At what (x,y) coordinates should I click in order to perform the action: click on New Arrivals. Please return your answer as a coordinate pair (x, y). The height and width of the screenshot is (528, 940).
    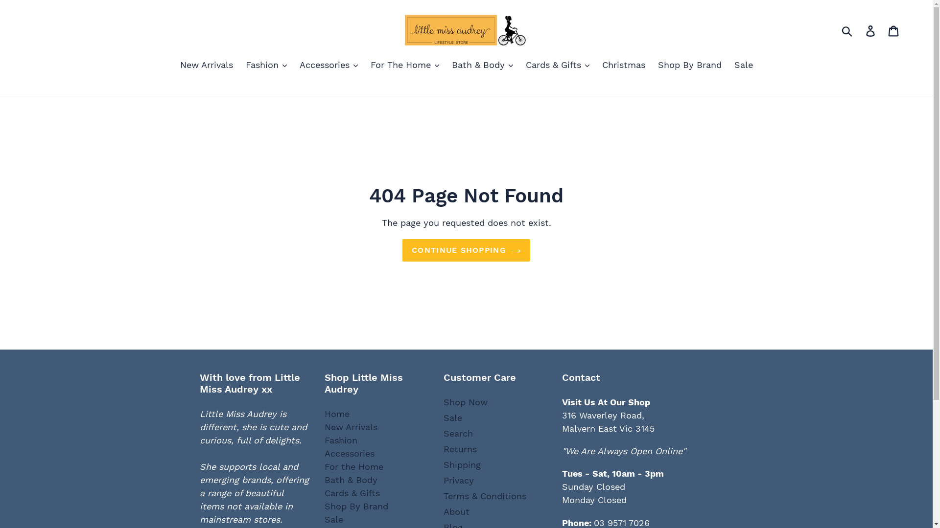
    Looking at the image, I should click on (351, 427).